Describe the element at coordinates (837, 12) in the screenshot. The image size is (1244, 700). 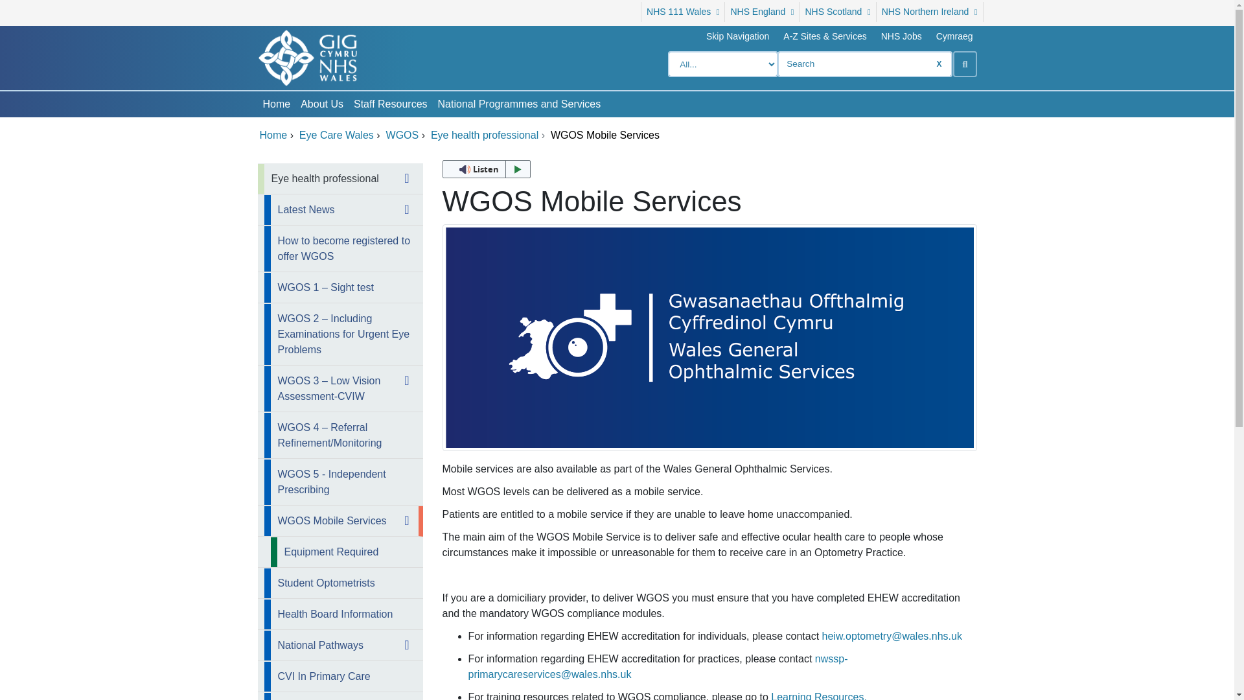
I see `NHS Scotland` at that location.